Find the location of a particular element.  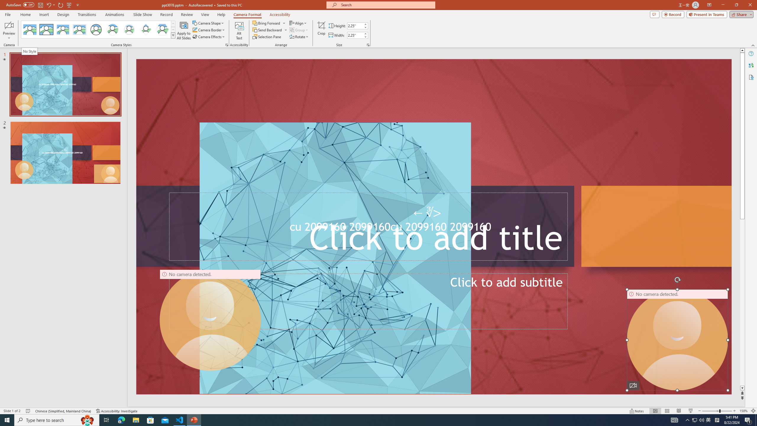

Group is located at coordinates (299, 30).